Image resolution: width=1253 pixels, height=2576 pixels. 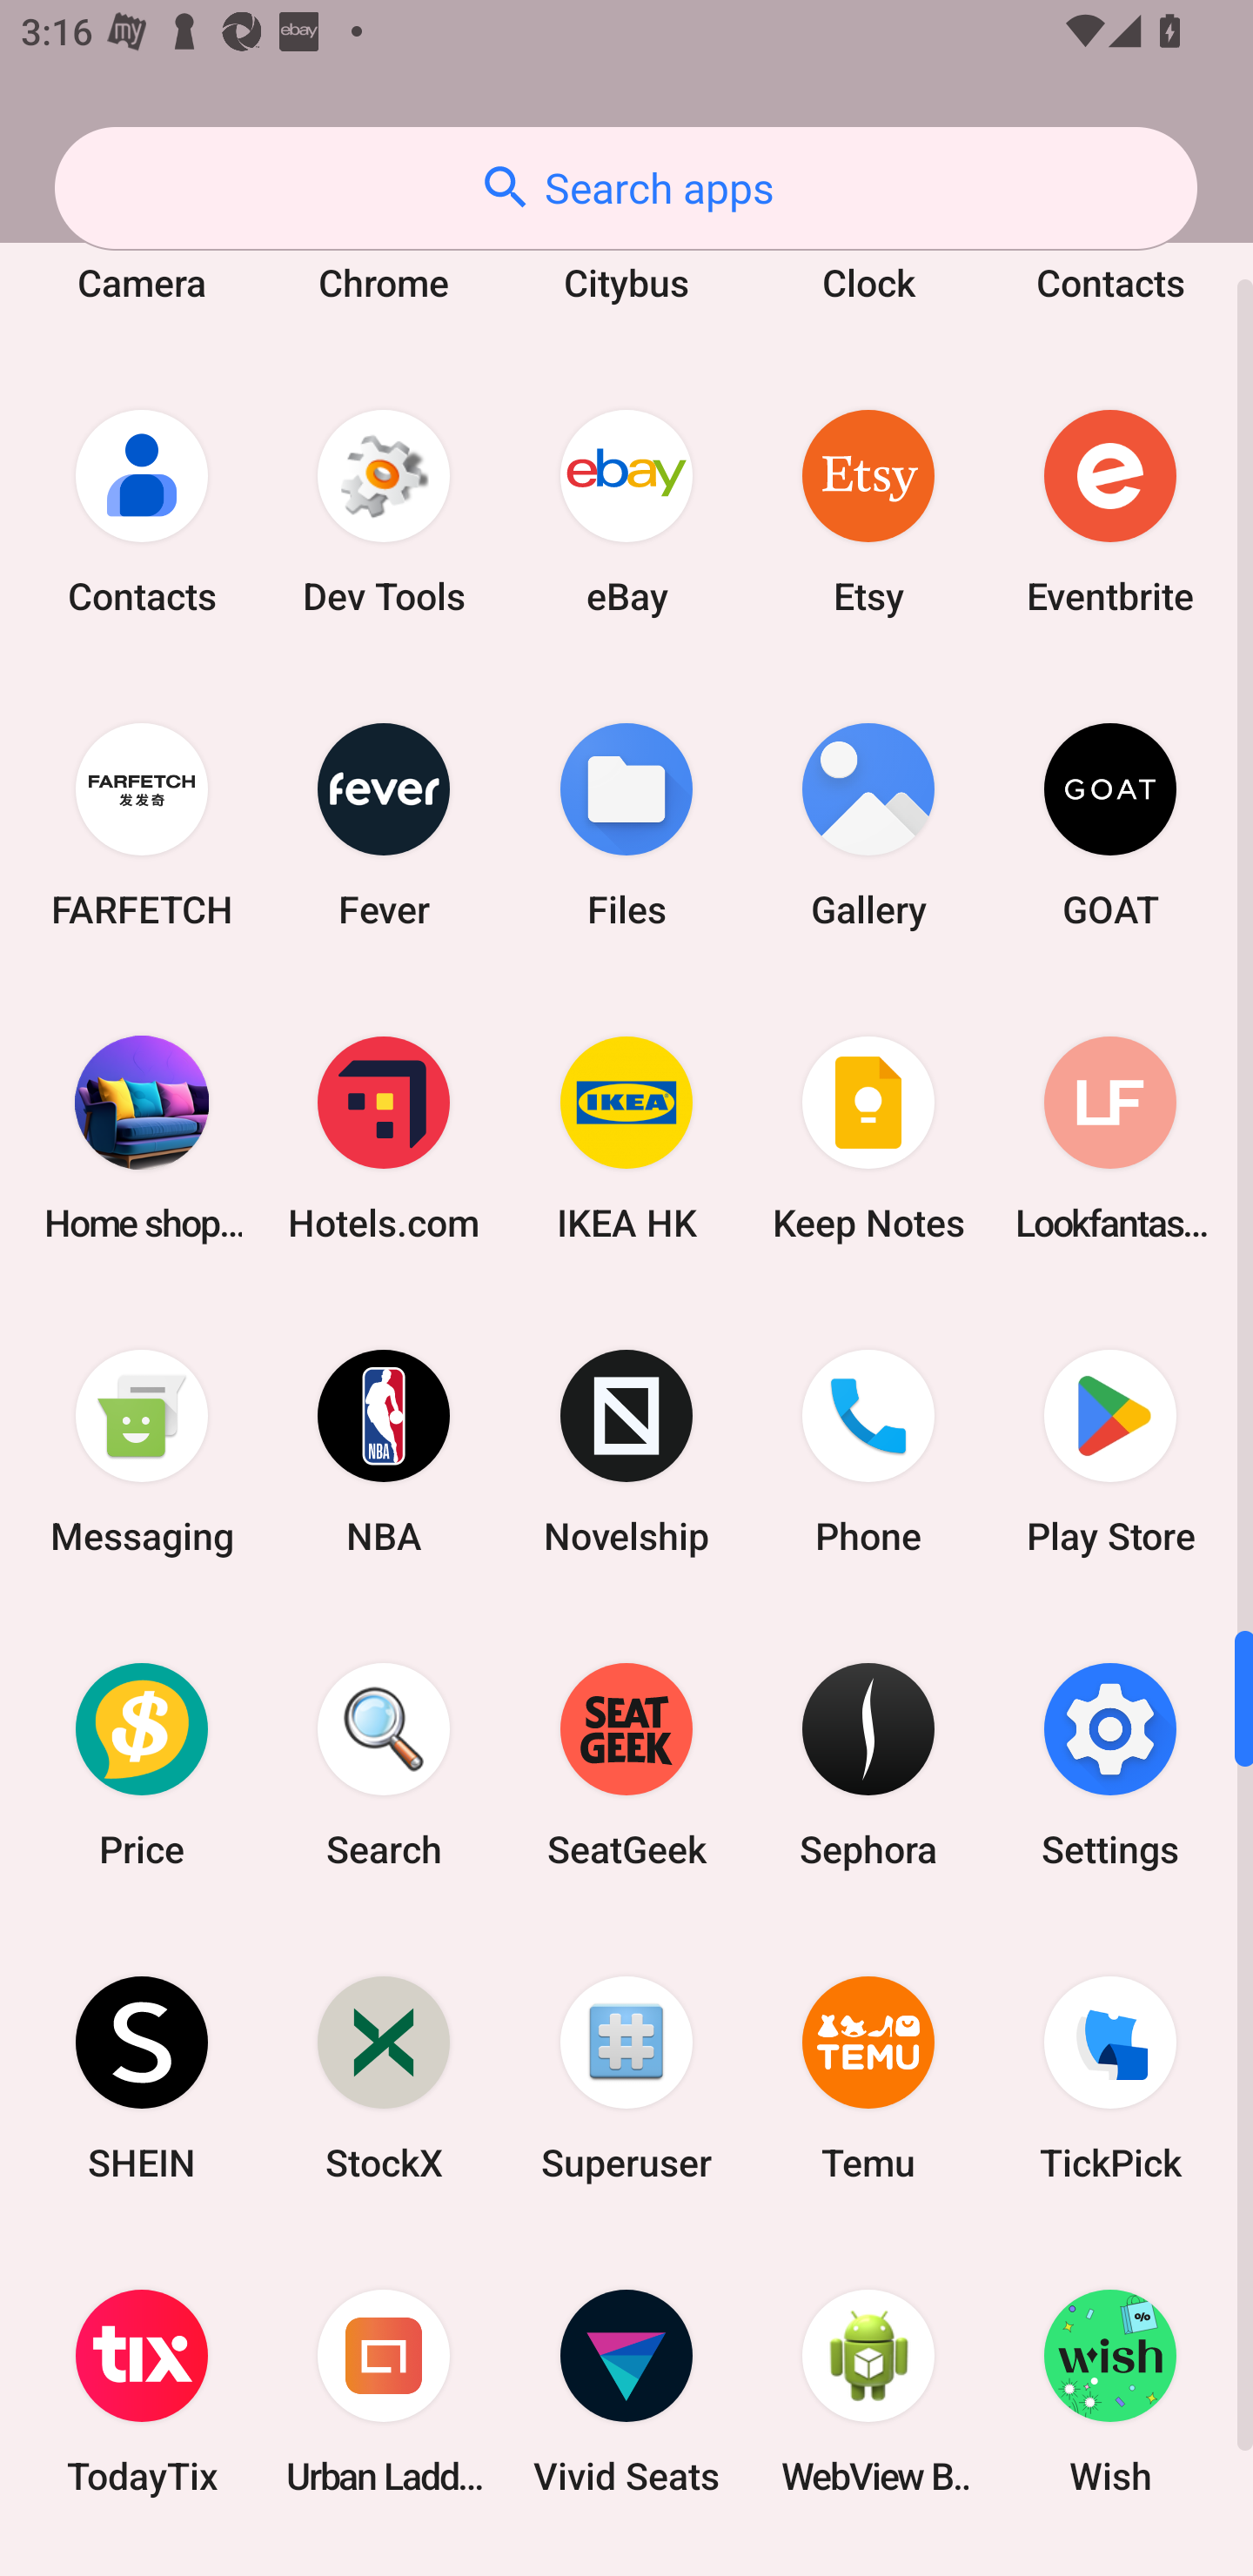 What do you see at coordinates (384, 2078) in the screenshot?
I see `StockX` at bounding box center [384, 2078].